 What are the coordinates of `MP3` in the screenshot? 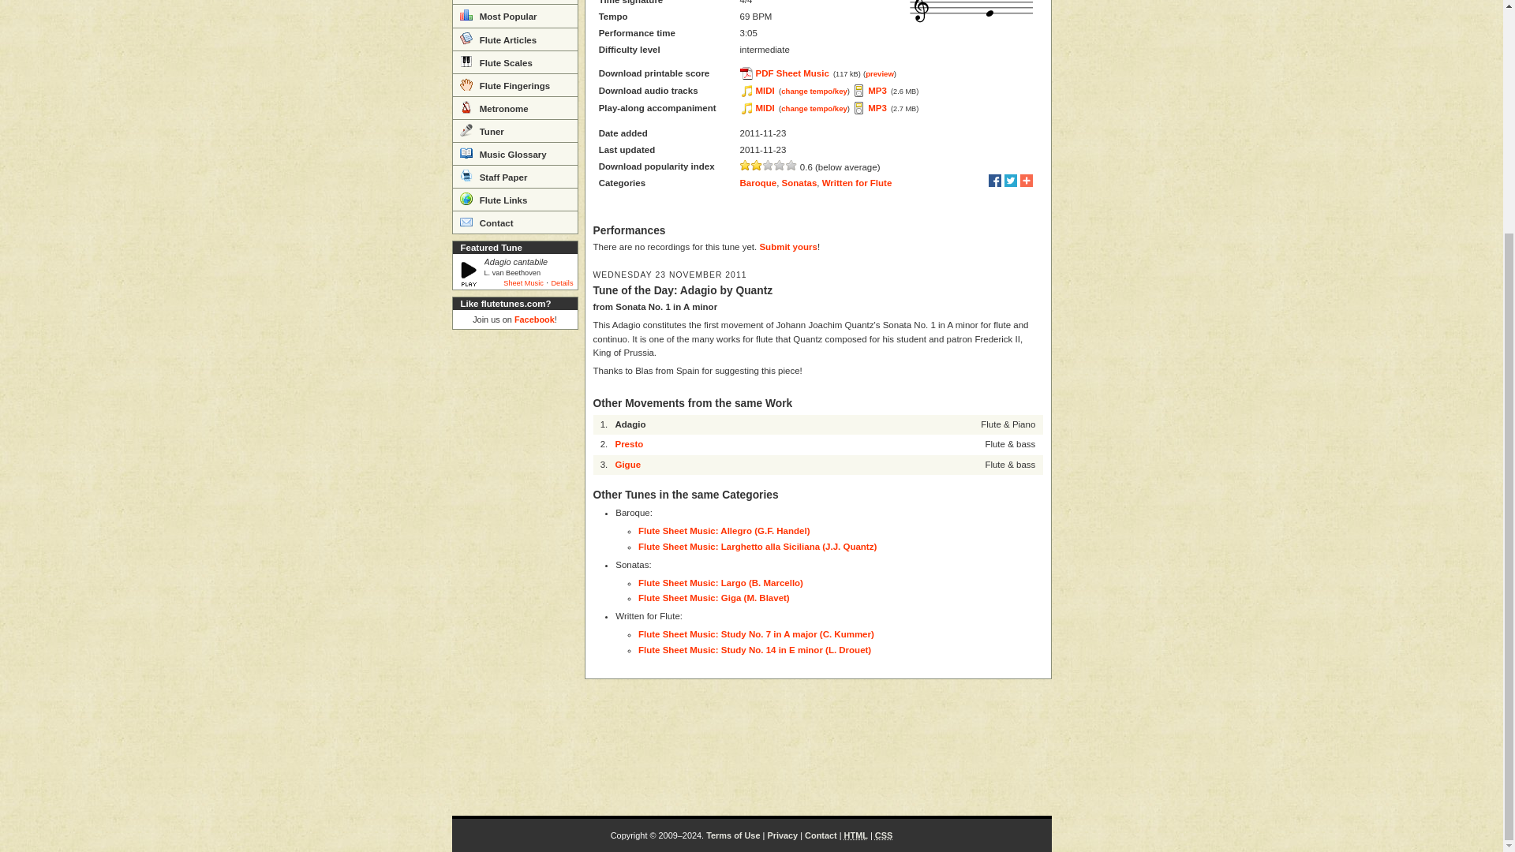 It's located at (870, 90).